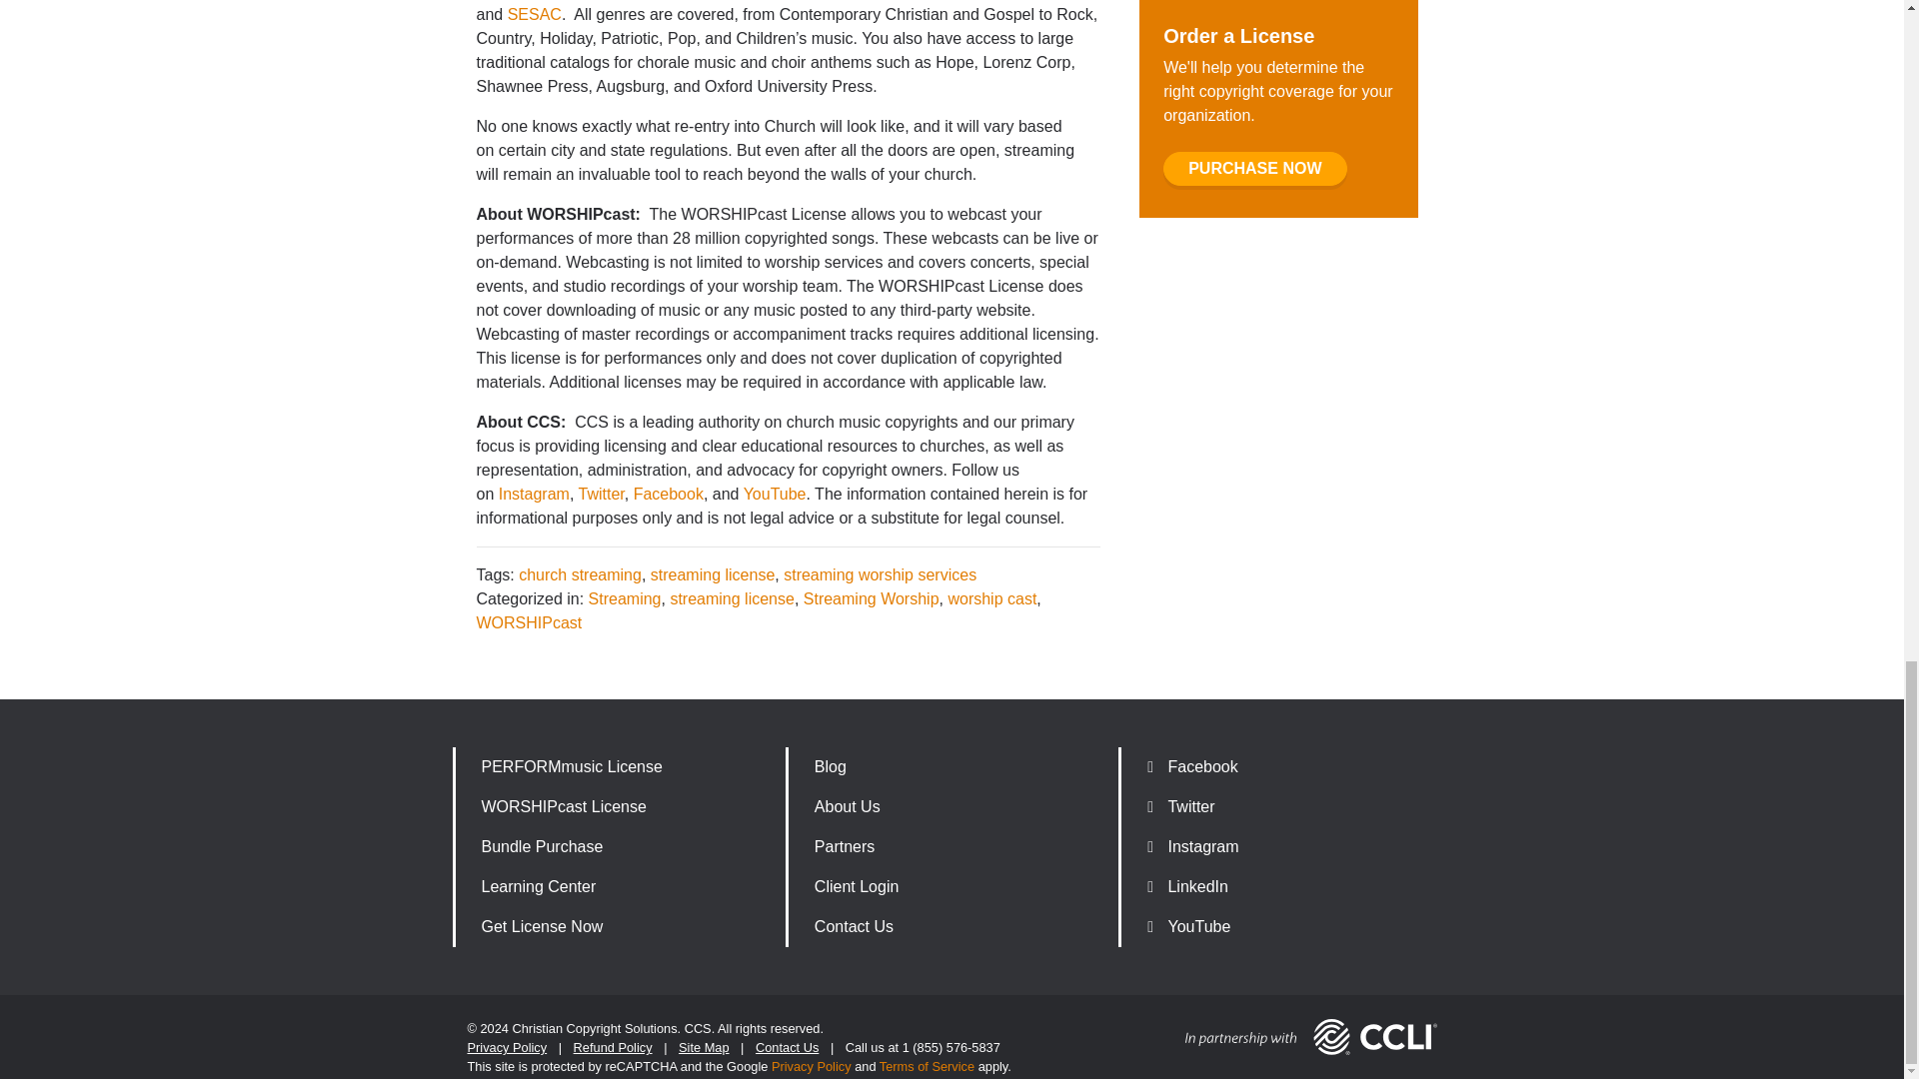 The image size is (1919, 1079). I want to click on church streaming, so click(580, 575).